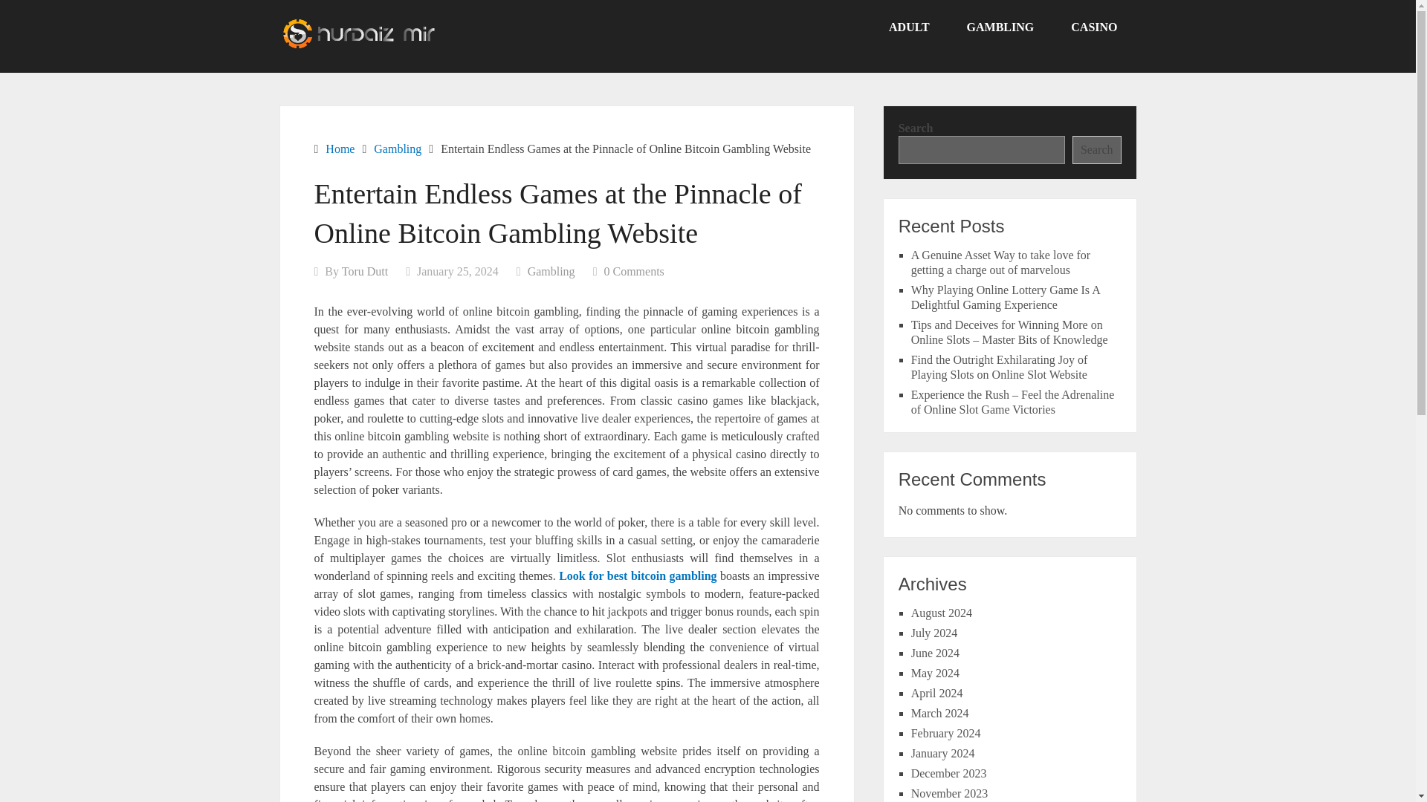  What do you see at coordinates (934, 633) in the screenshot?
I see `July 2024` at bounding box center [934, 633].